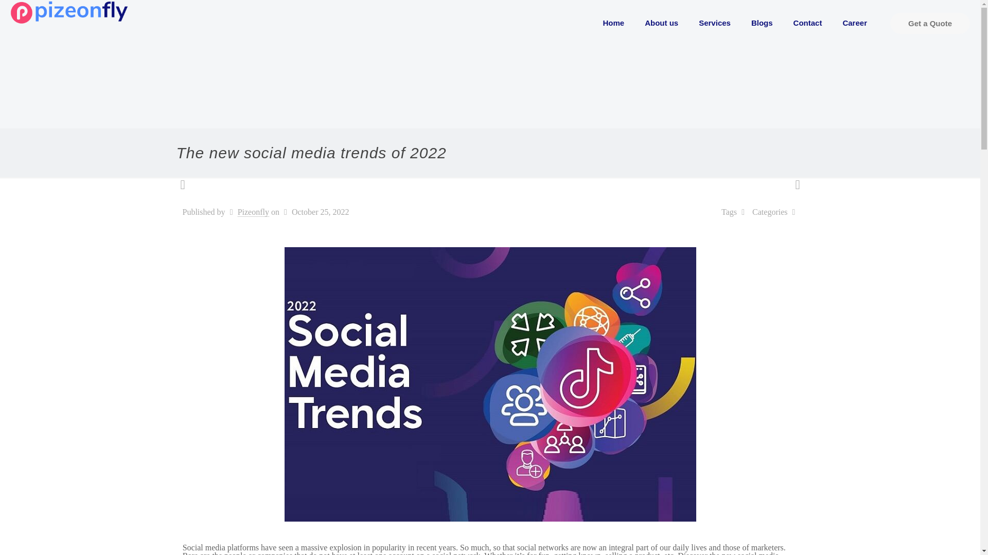 Image resolution: width=988 pixels, height=555 pixels. I want to click on Home, so click(614, 23).